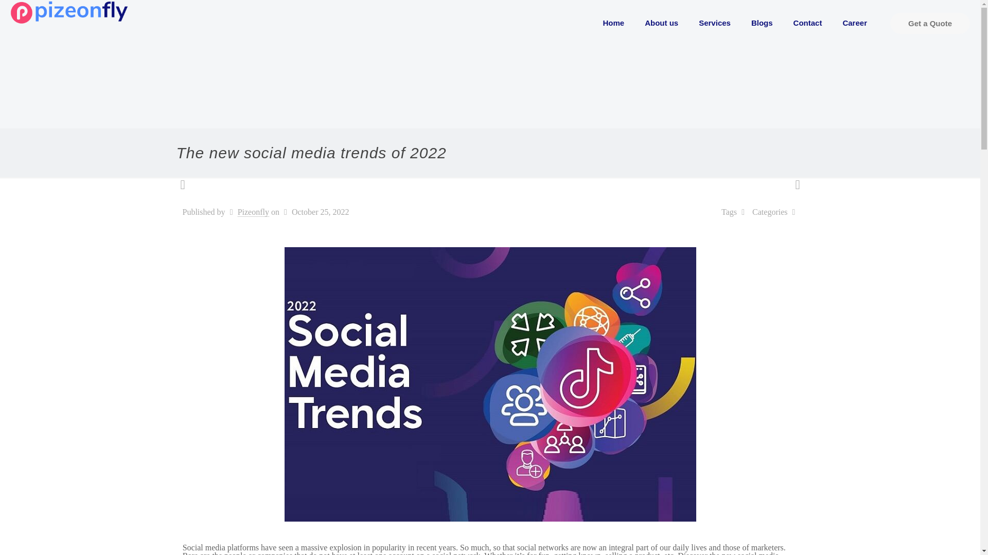 Image resolution: width=988 pixels, height=555 pixels. I want to click on Home, so click(614, 23).